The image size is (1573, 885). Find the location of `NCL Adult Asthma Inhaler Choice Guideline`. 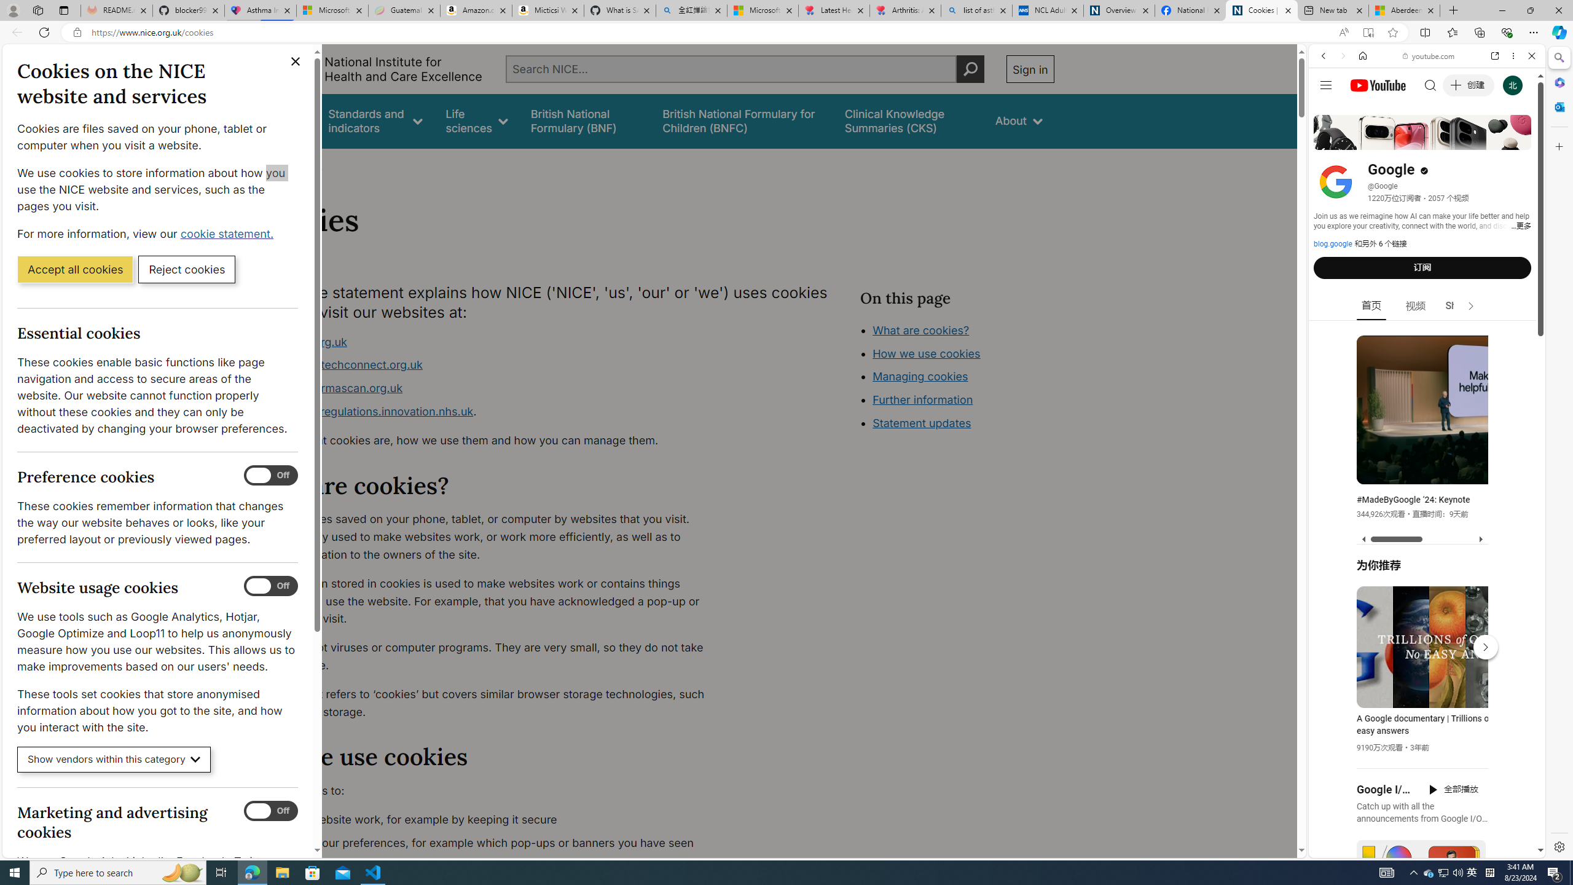

NCL Adult Asthma Inhaler Choice Guideline is located at coordinates (1047, 10).